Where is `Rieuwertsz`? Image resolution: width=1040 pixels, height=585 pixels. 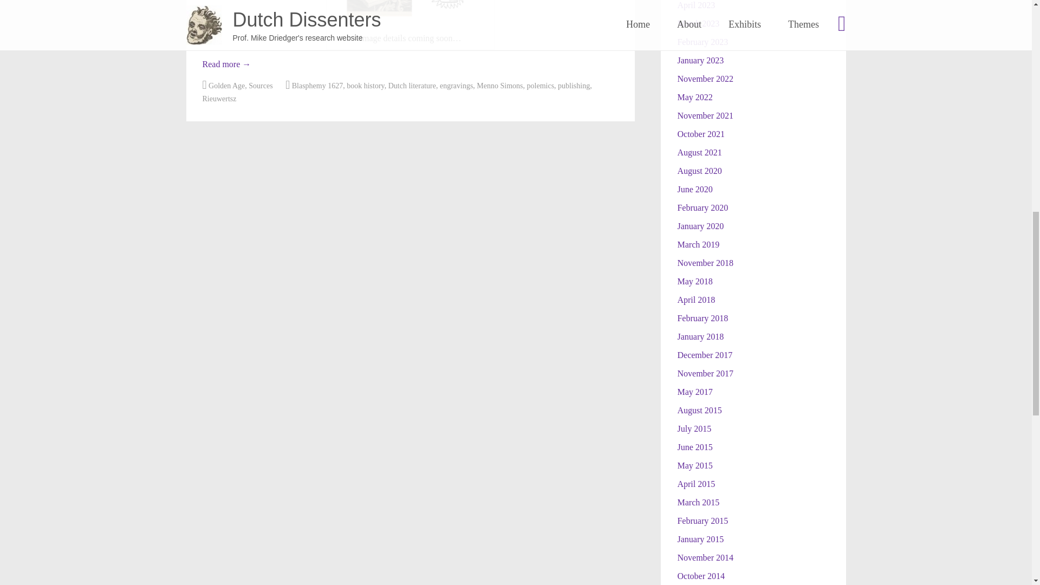 Rieuwertsz is located at coordinates (220, 99).